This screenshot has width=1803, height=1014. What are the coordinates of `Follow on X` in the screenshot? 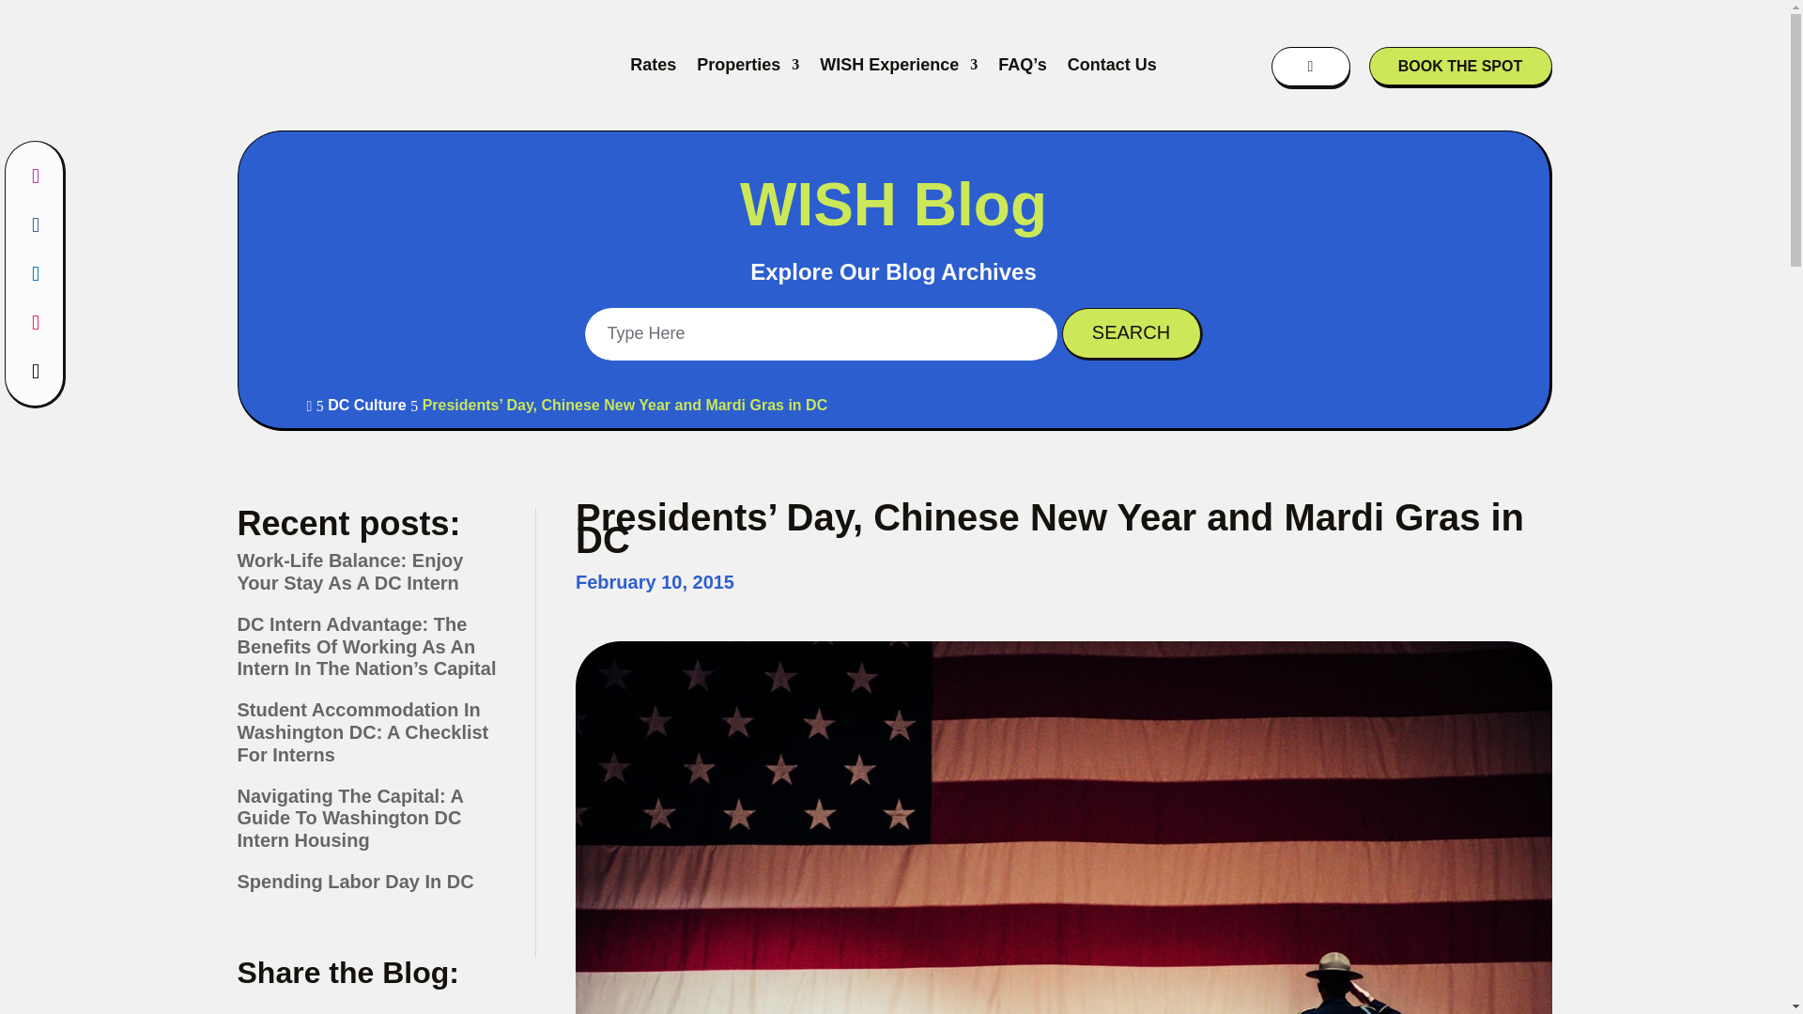 It's located at (35, 371).